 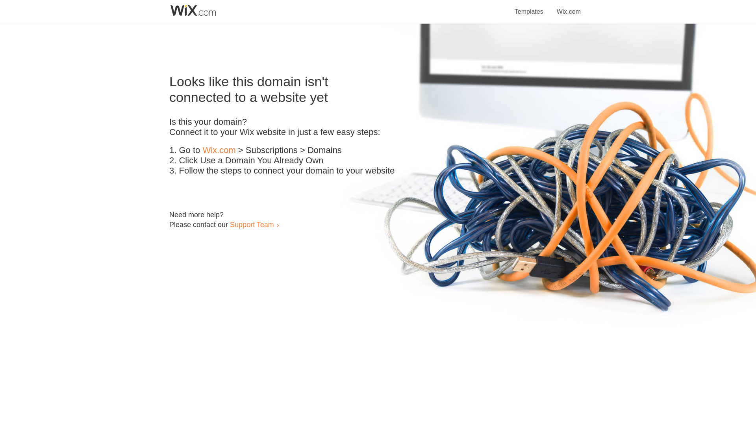 What do you see at coordinates (569, 7) in the screenshot?
I see `Wix.com` at bounding box center [569, 7].